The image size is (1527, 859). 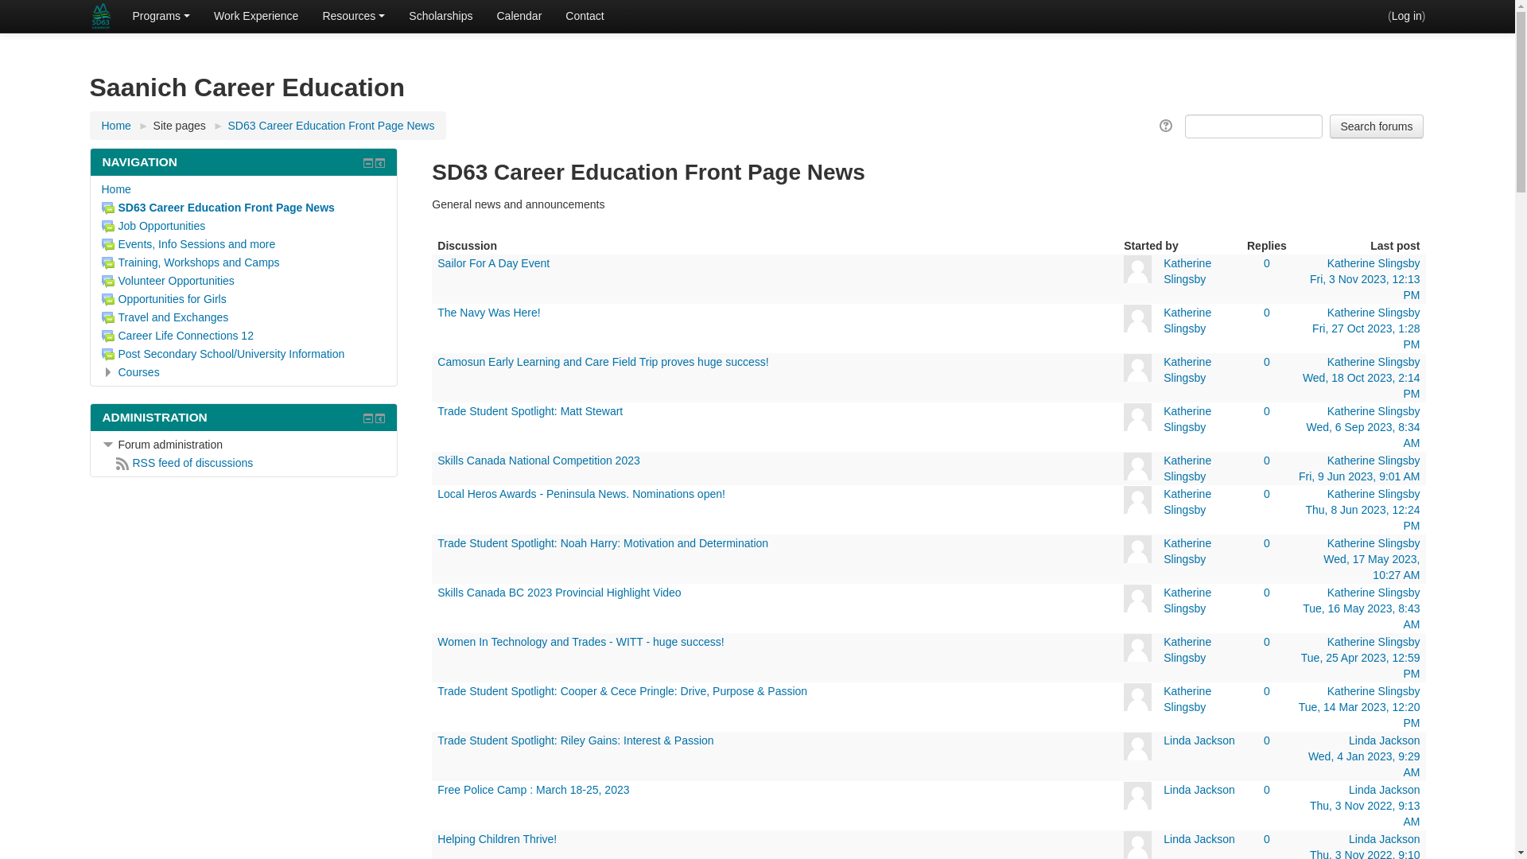 I want to click on Katherine Slingsby, so click(x=1187, y=468).